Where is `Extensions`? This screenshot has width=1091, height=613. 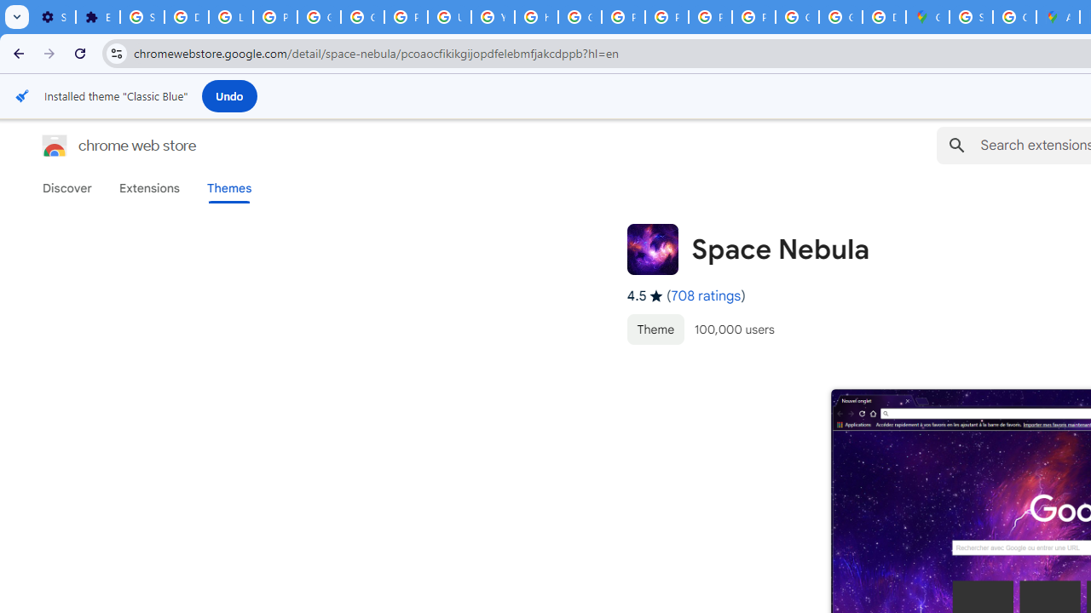
Extensions is located at coordinates (148, 188).